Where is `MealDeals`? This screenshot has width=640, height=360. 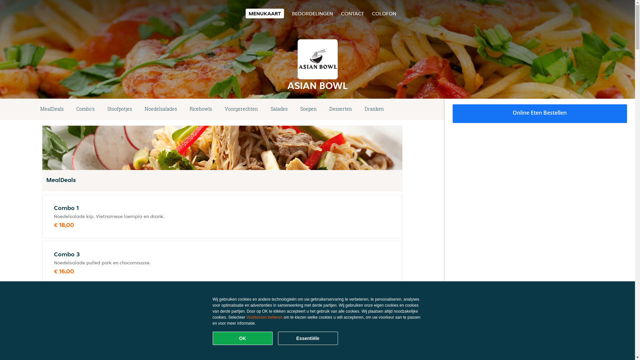 MealDeals is located at coordinates (52, 109).